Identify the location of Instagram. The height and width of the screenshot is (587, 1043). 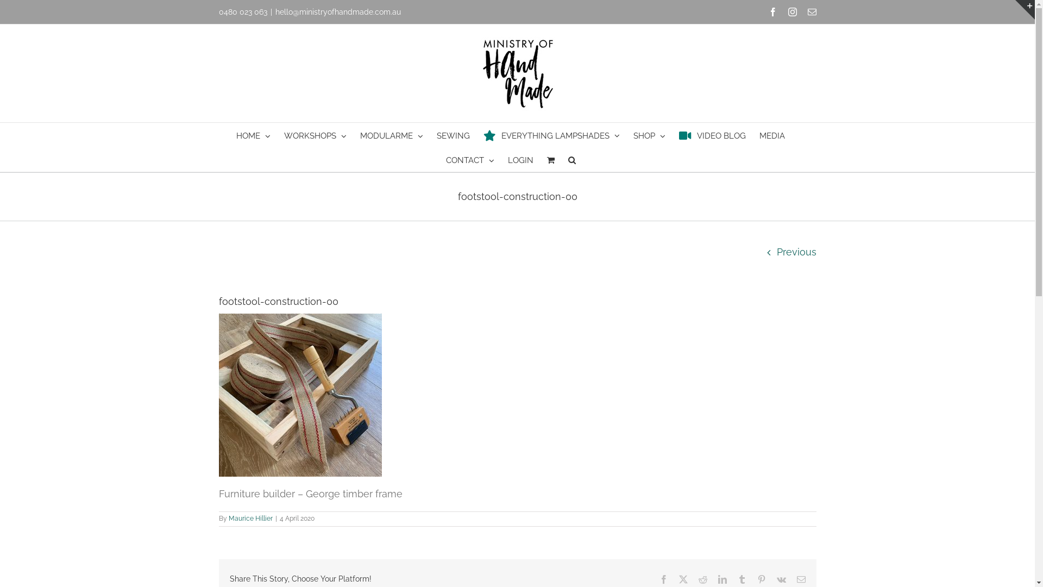
(792, 12).